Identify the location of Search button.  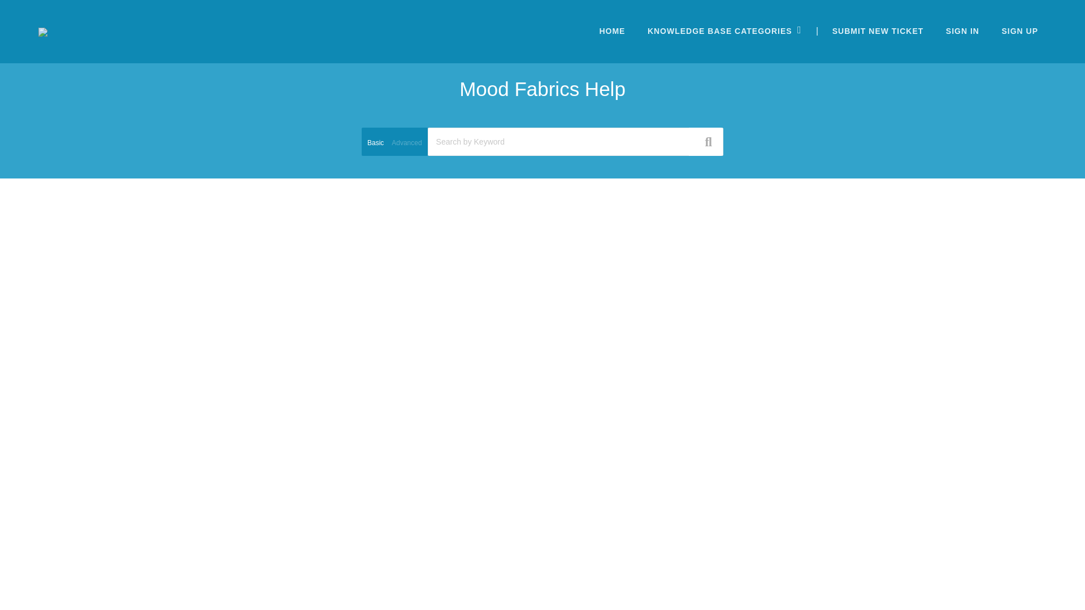
(705, 141).